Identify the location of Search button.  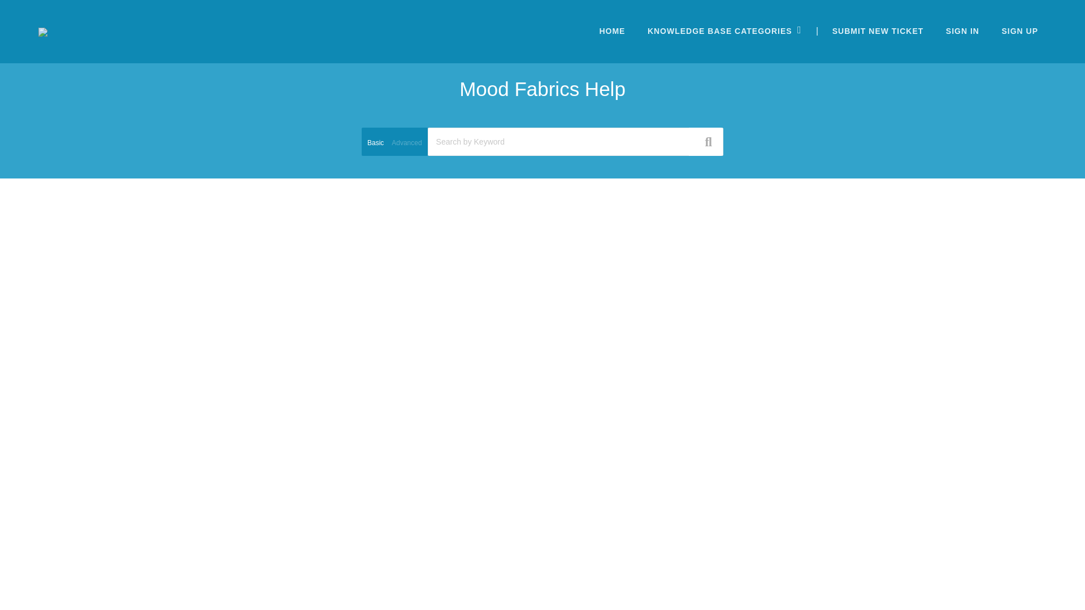
(705, 141).